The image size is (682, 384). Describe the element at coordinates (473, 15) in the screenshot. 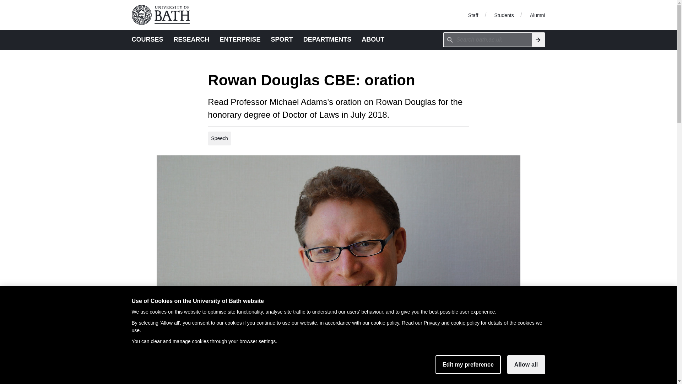

I see `Staff` at that location.